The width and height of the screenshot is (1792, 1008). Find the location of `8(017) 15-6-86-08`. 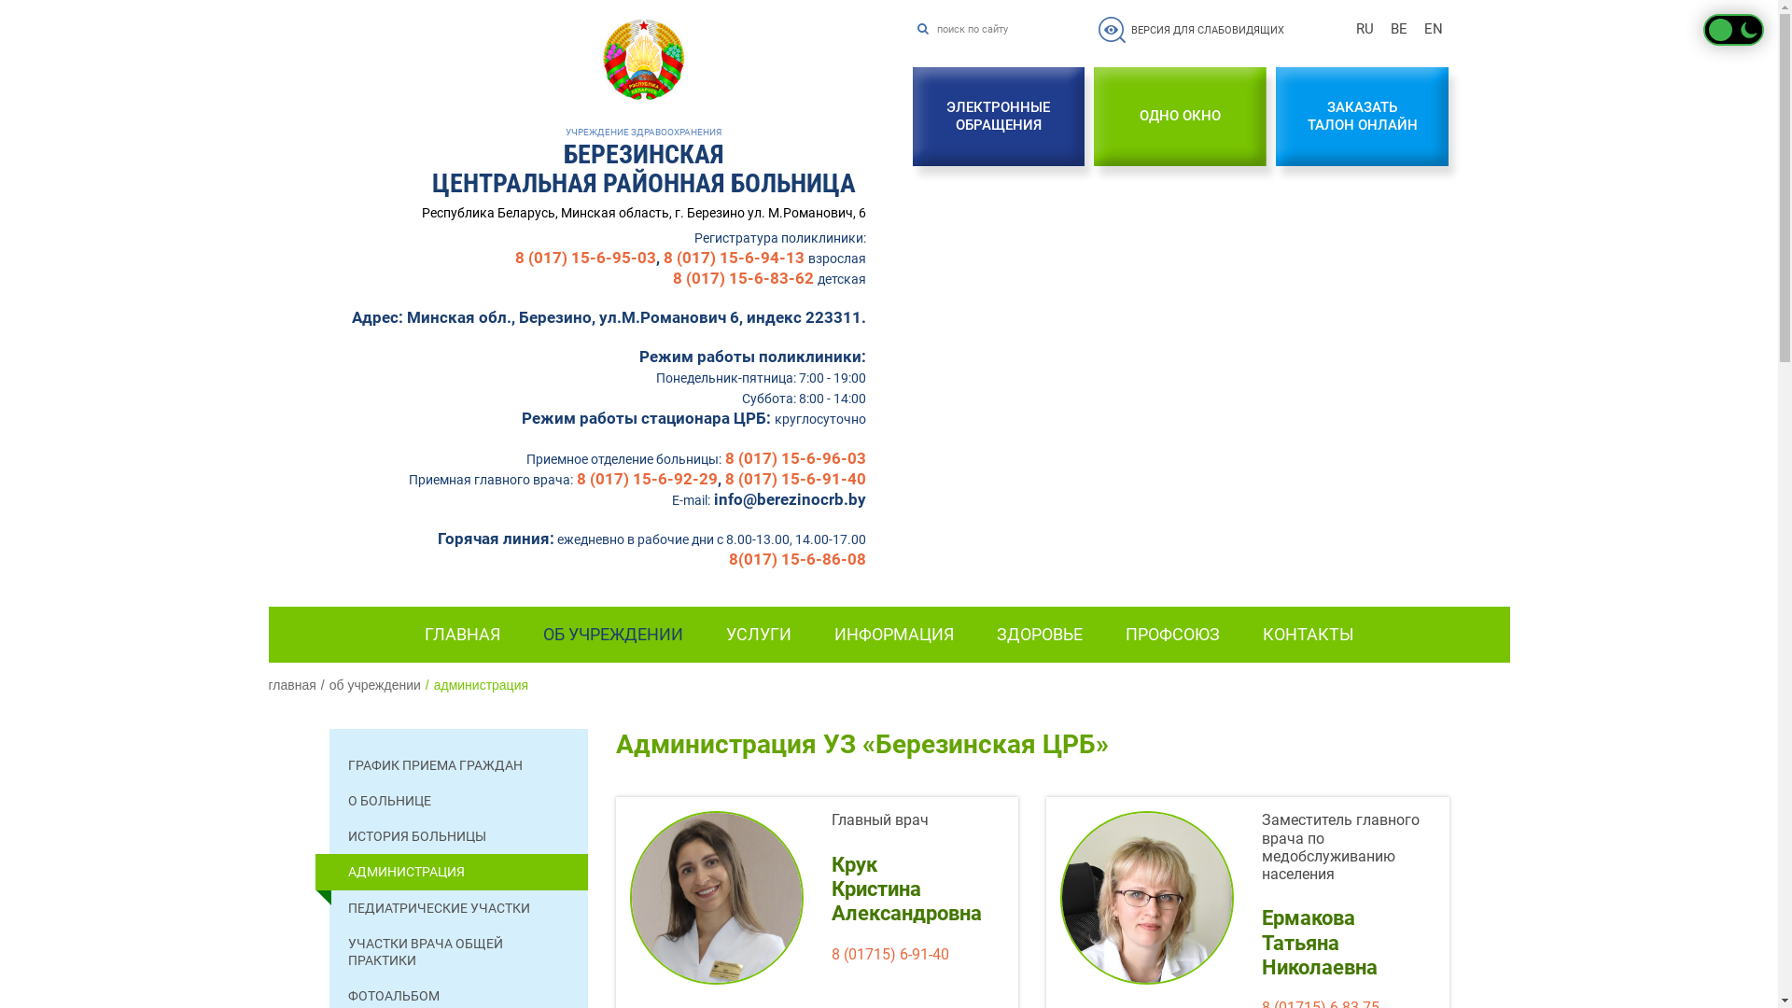

8(017) 15-6-86-08 is located at coordinates (797, 559).